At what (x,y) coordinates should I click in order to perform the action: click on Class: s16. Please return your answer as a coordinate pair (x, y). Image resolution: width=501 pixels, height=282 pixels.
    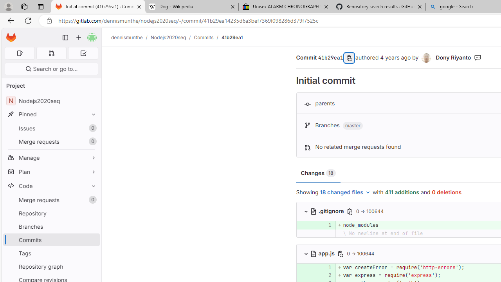
    Looking at the image, I should click on (314, 253).